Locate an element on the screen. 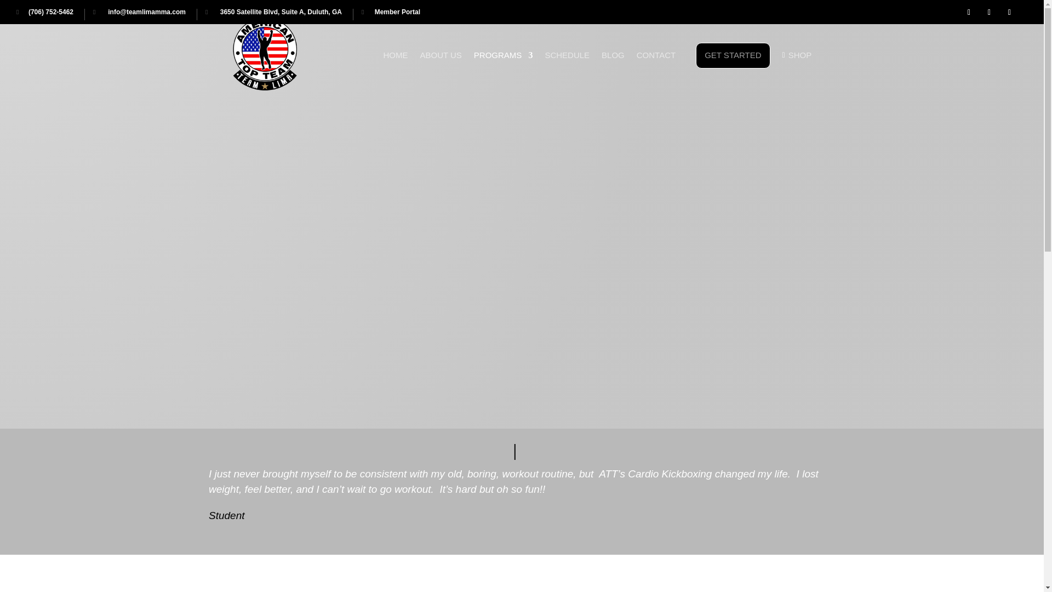 Image resolution: width=1052 pixels, height=592 pixels. 3650 Satellite Blvd, Suite A, Duluth, GA is located at coordinates (273, 14).